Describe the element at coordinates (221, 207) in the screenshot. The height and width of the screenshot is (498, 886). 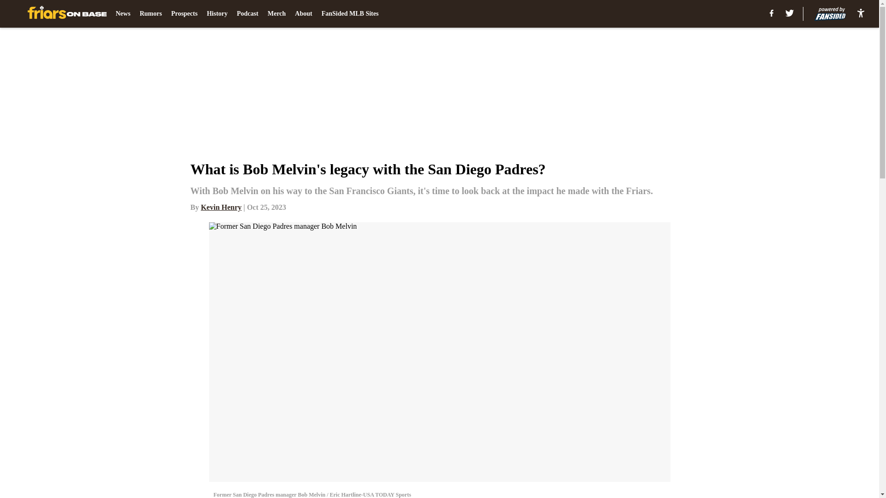
I see `Kevin Henry` at that location.